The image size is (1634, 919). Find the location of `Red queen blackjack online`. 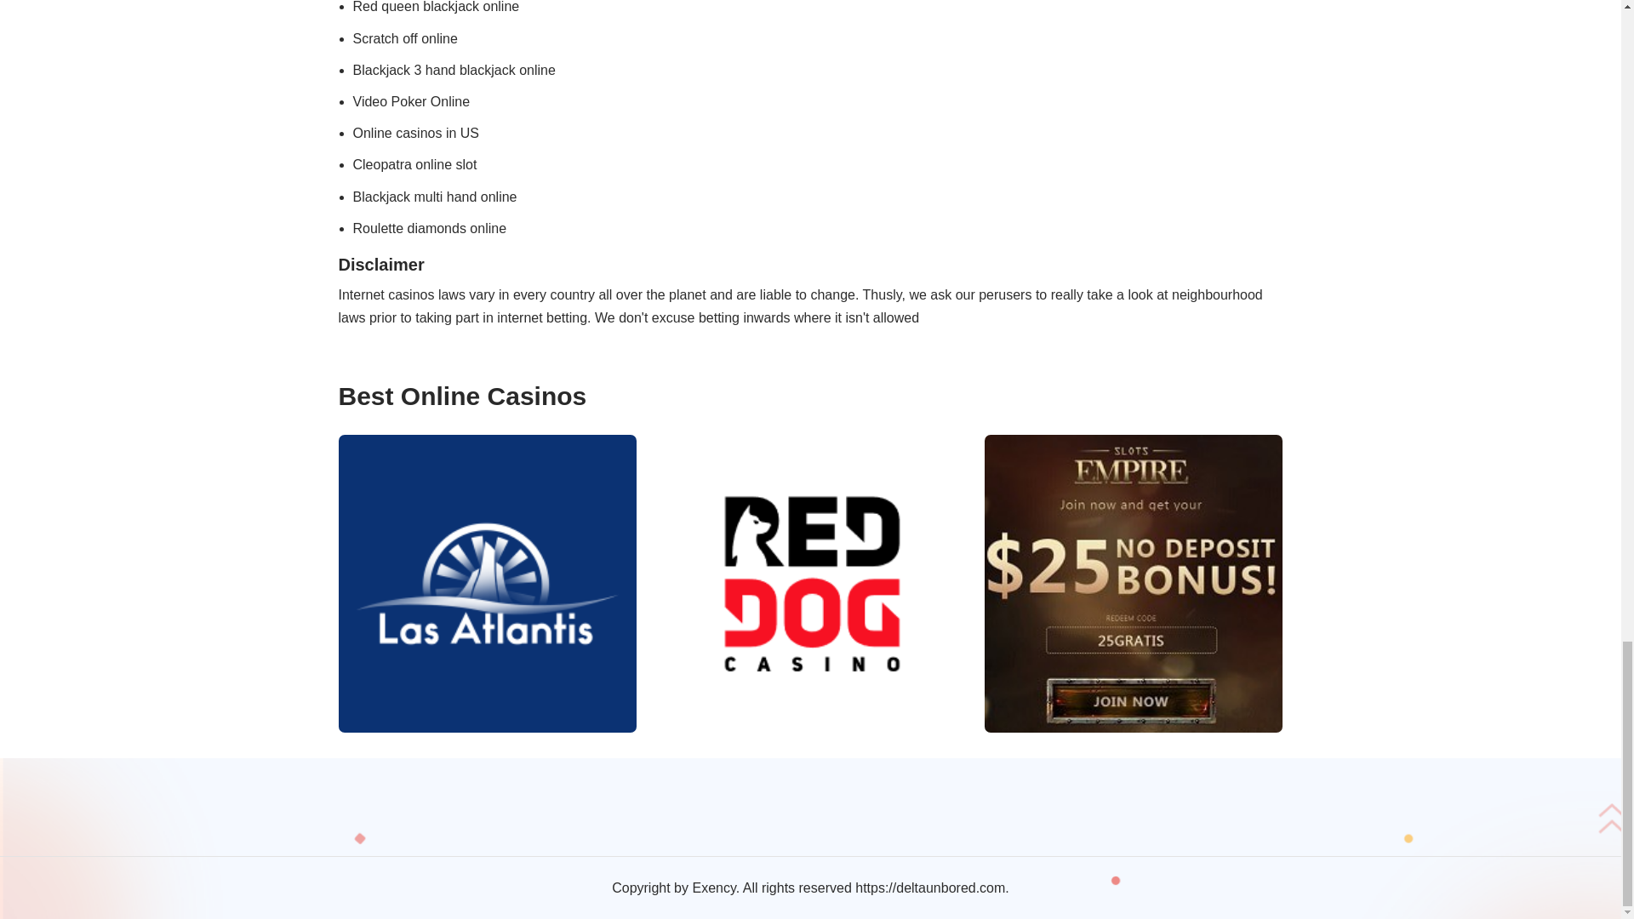

Red queen blackjack online is located at coordinates (436, 7).